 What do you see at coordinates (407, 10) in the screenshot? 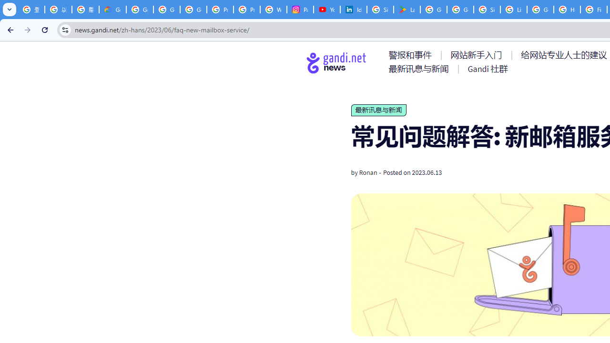
I see `Last Shelter: Survival - Apps on Google Play` at bounding box center [407, 10].